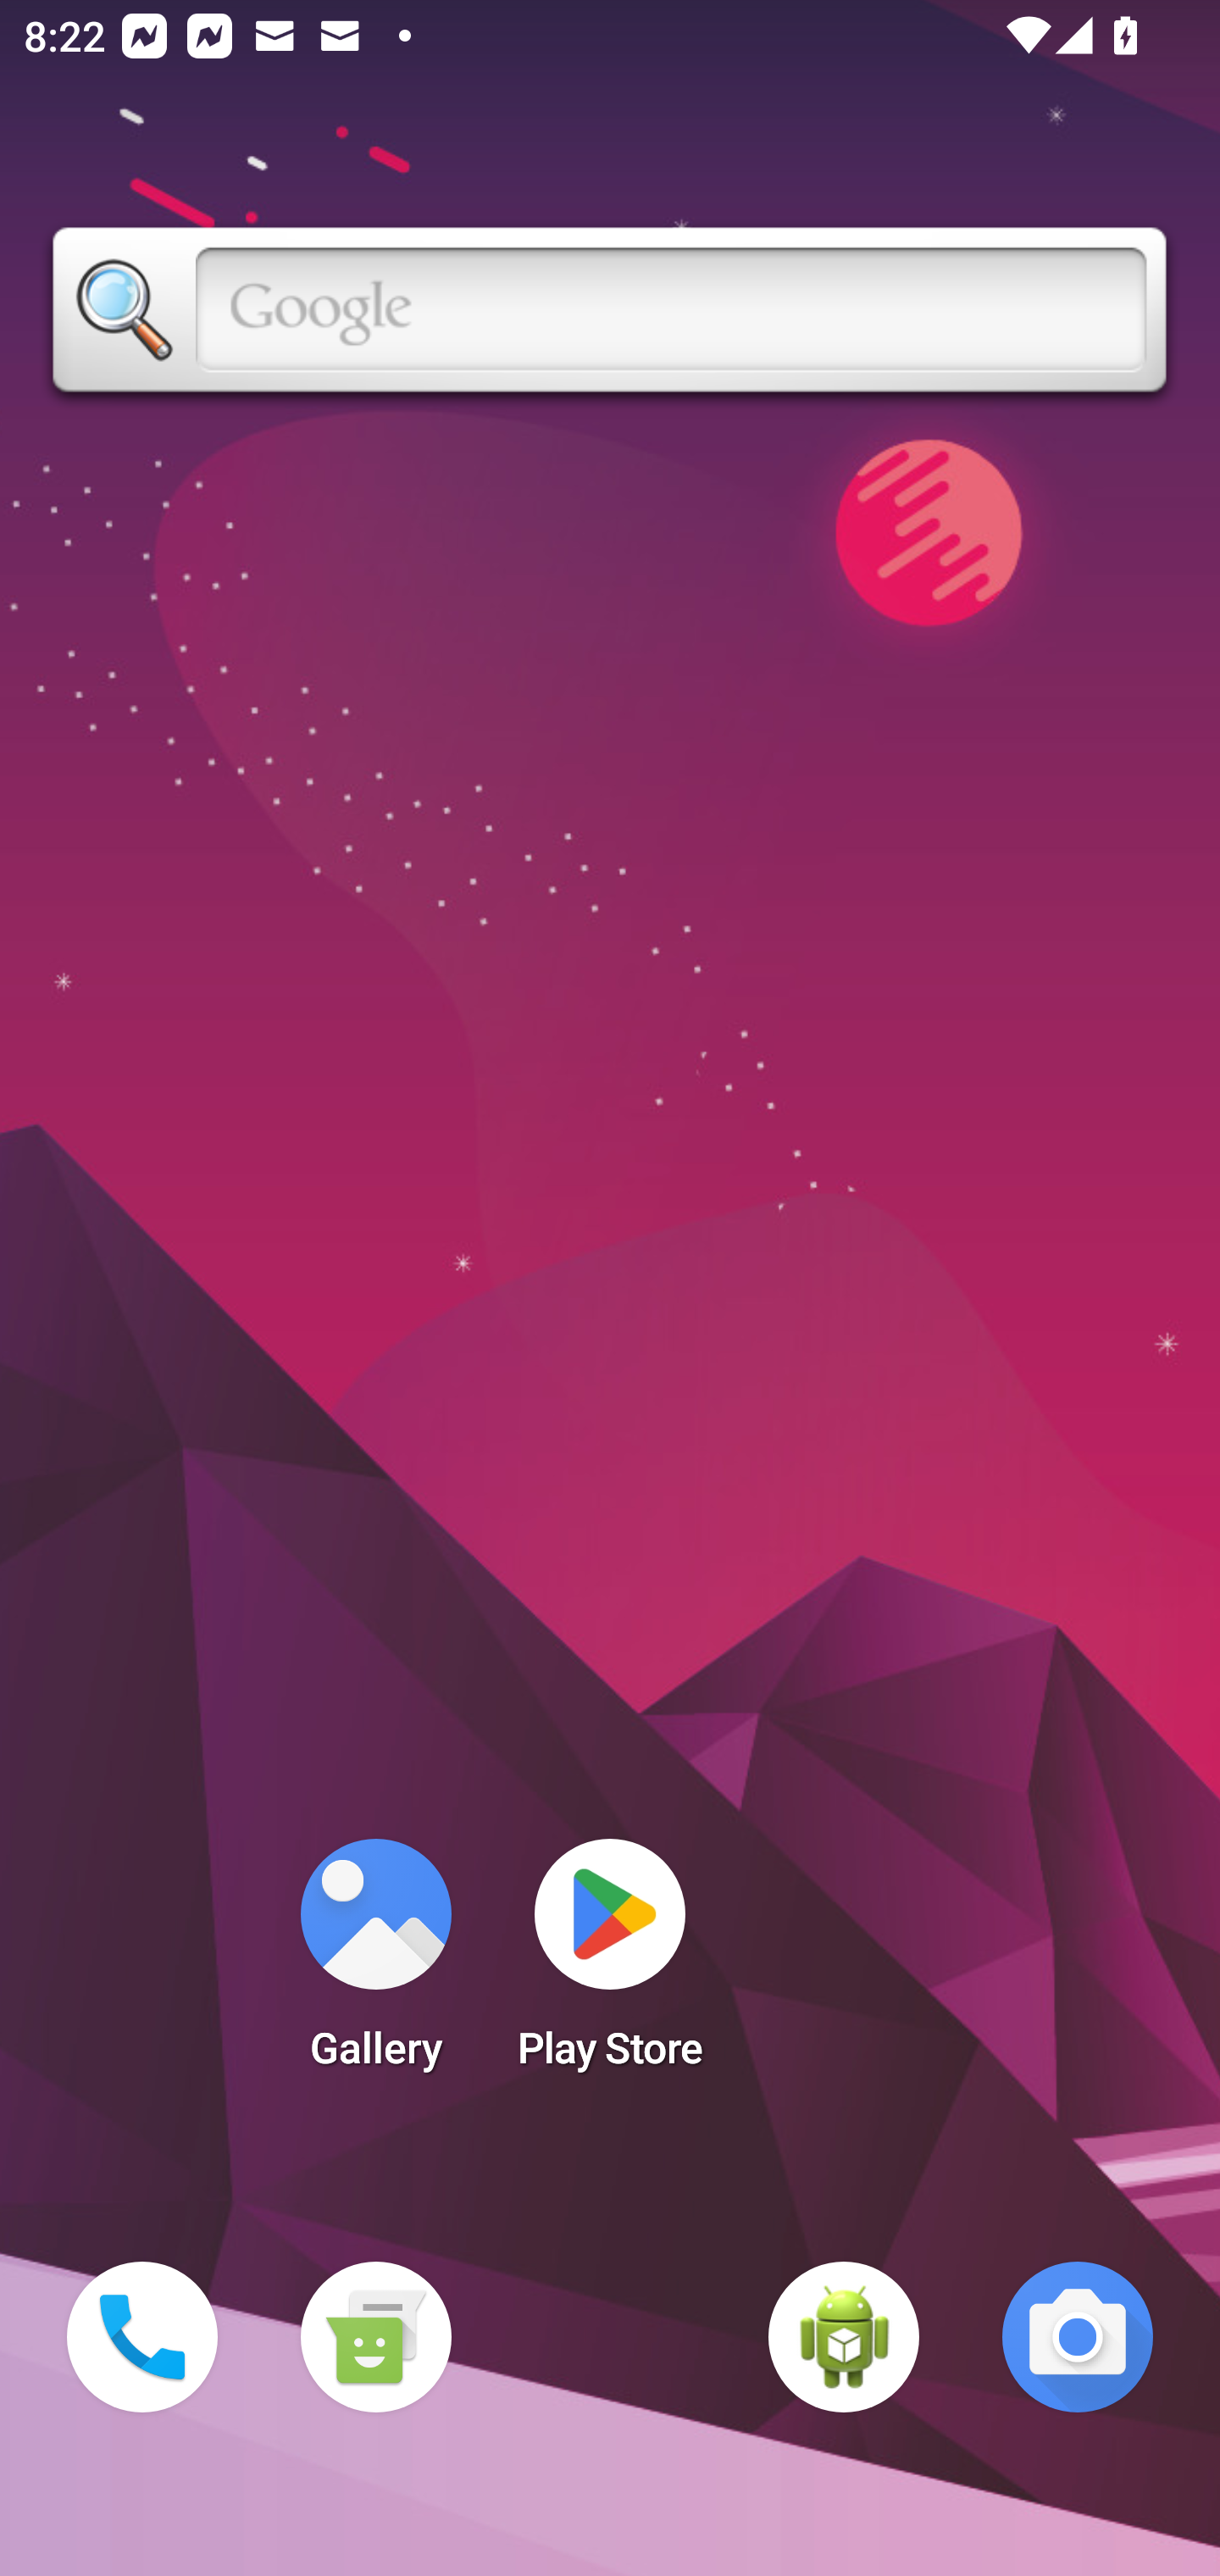 Image resolution: width=1220 pixels, height=2576 pixels. I want to click on WebView Browser Tester, so click(844, 2337).